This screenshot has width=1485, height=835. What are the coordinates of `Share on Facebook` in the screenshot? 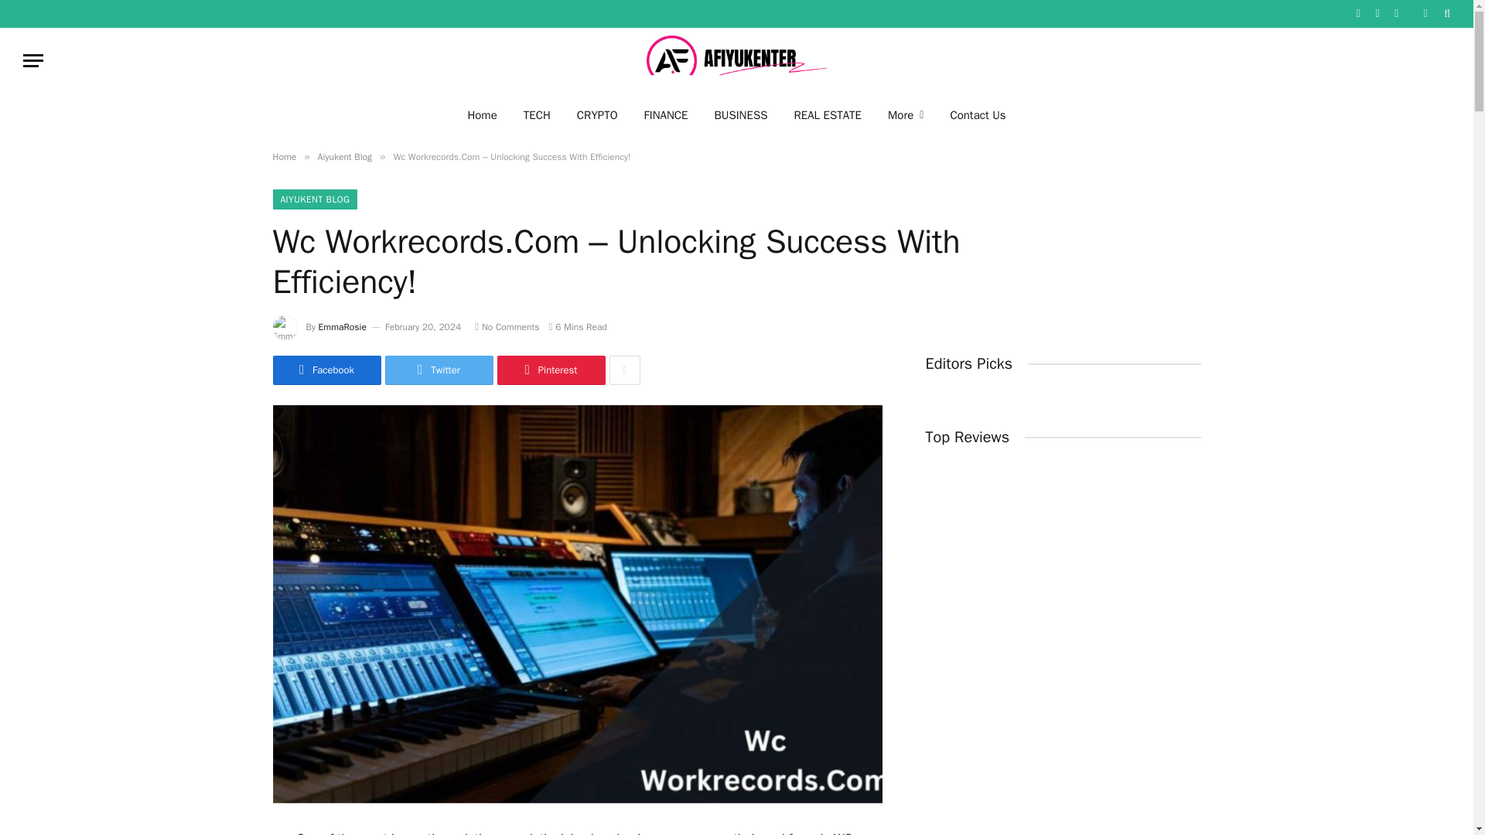 It's located at (326, 370).